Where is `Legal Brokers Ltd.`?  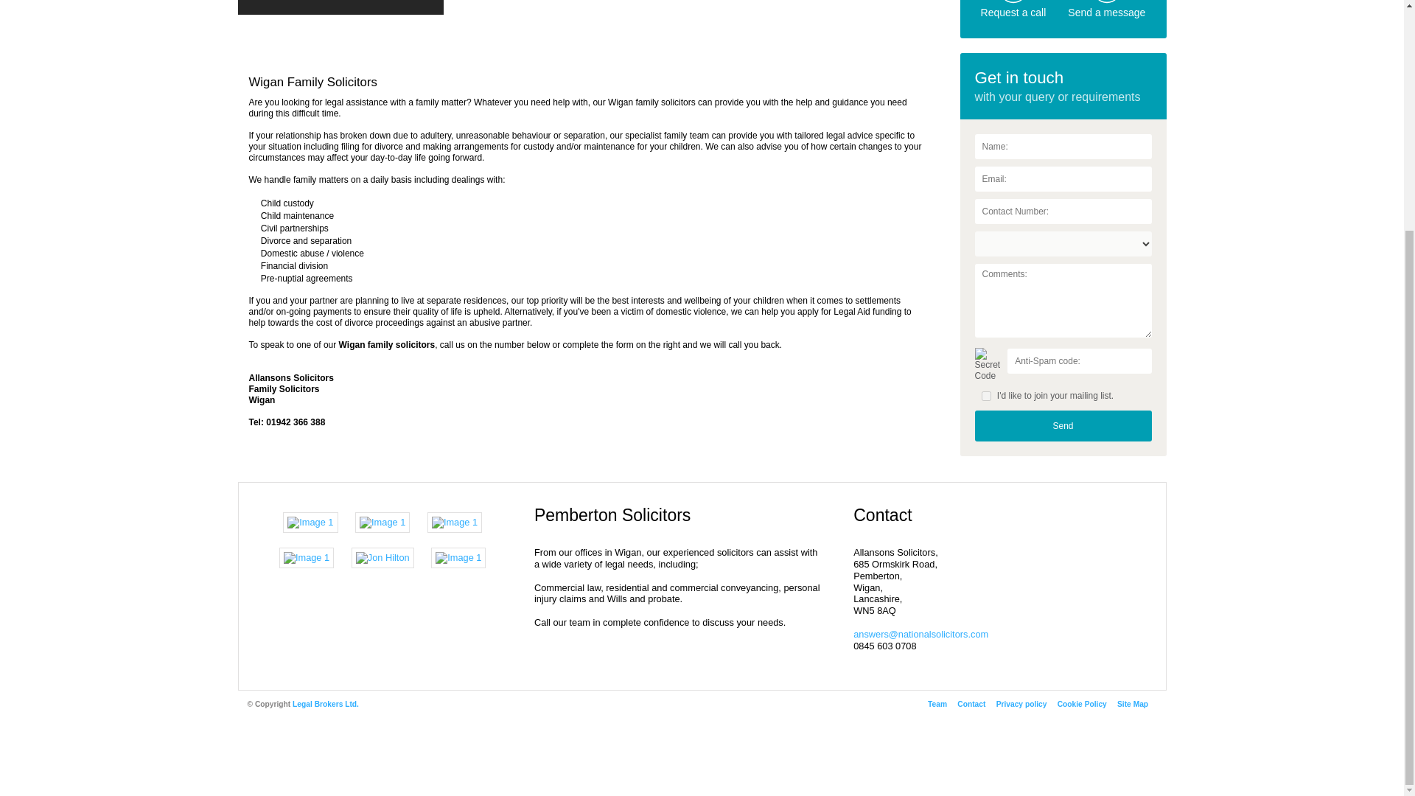 Legal Brokers Ltd. is located at coordinates (326, 705).